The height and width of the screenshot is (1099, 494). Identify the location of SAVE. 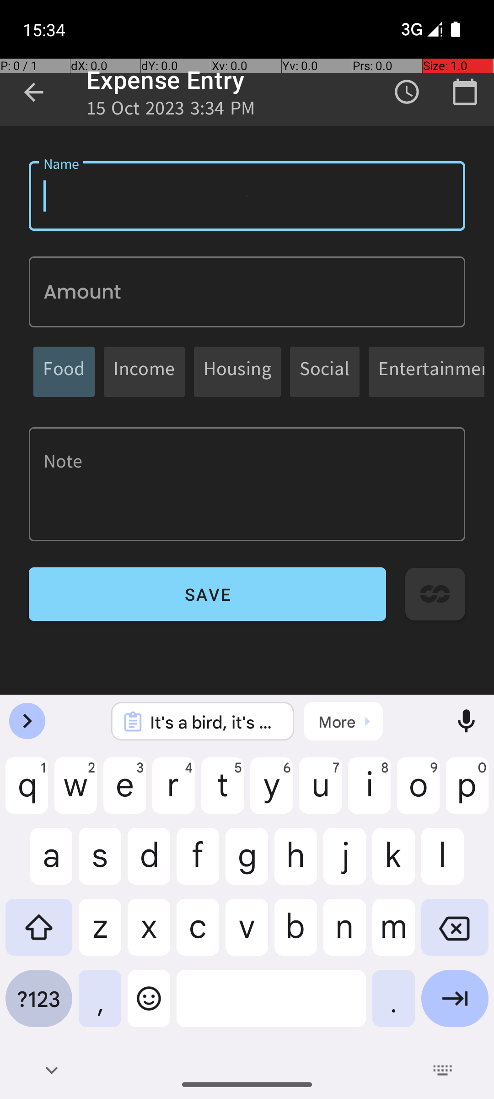
(208, 594).